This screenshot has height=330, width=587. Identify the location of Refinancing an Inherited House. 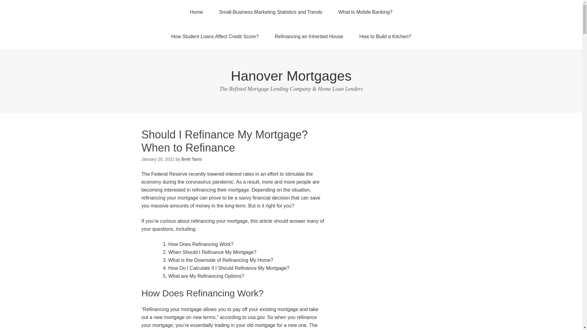
(309, 36).